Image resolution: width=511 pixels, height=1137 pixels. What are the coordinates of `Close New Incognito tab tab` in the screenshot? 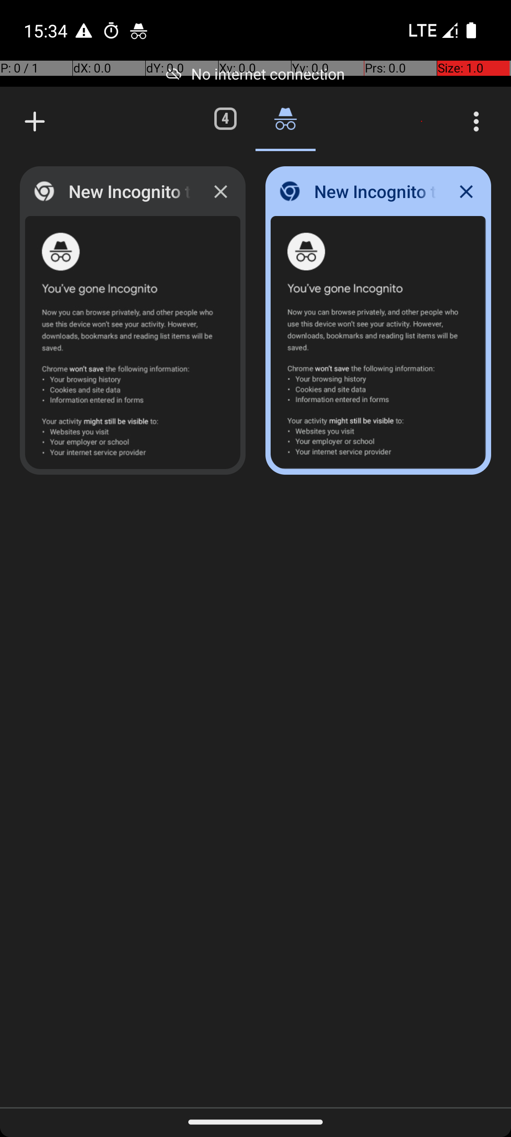 It's located at (220, 191).